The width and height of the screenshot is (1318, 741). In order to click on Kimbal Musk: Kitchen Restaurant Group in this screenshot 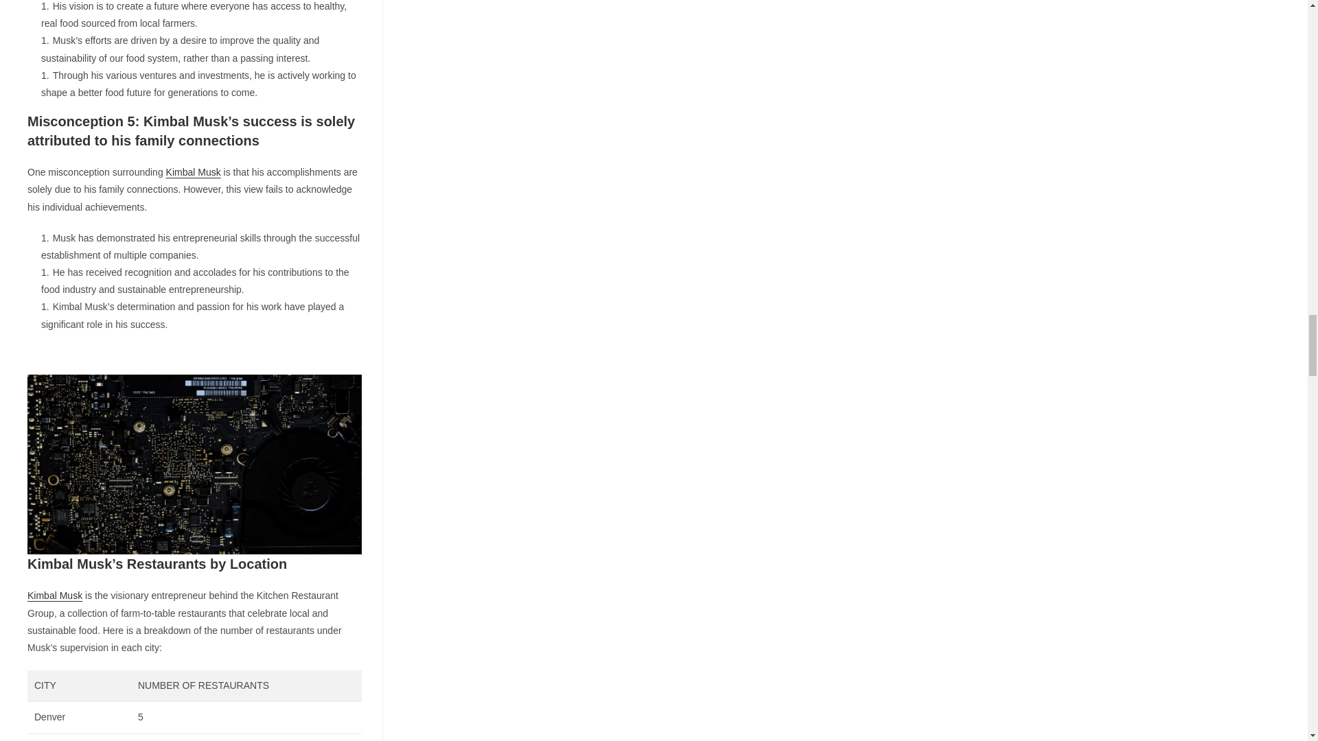, I will do `click(194, 464)`.